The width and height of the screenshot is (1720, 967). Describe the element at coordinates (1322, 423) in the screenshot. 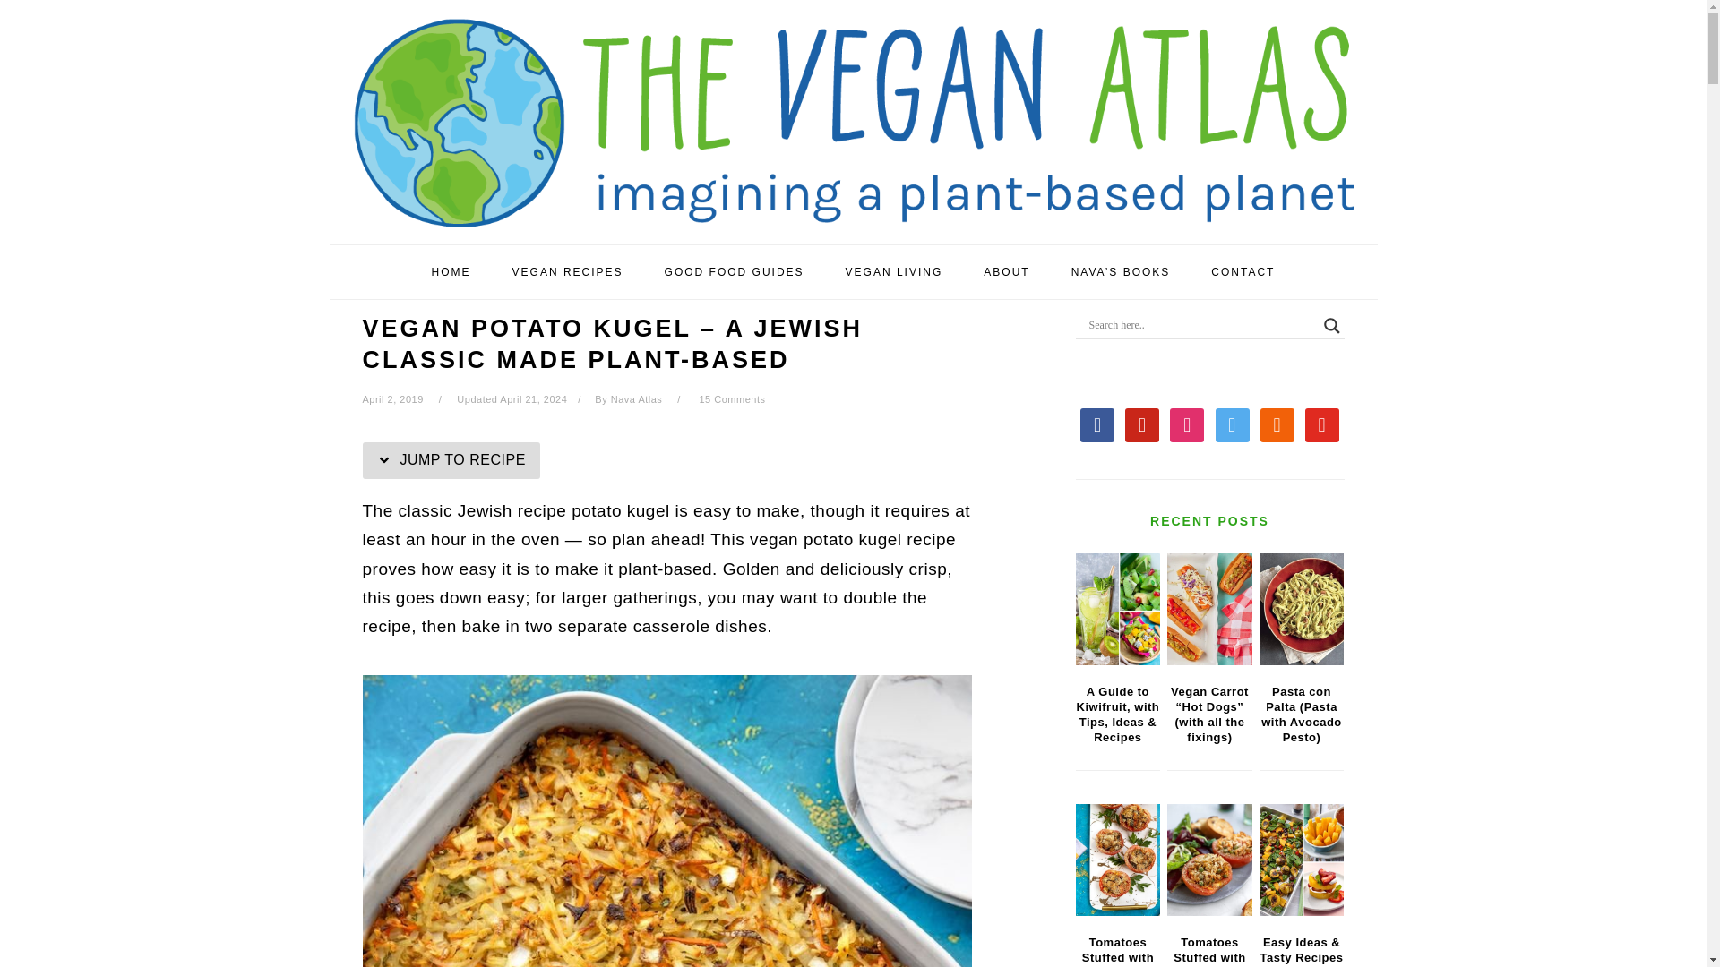

I see `Default Label` at that location.